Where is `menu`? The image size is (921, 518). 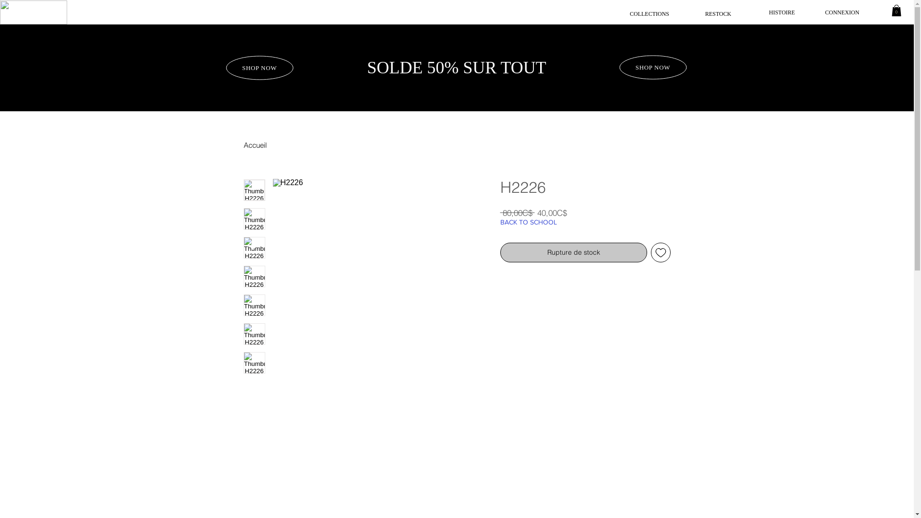
menu is located at coordinates (34, 12).